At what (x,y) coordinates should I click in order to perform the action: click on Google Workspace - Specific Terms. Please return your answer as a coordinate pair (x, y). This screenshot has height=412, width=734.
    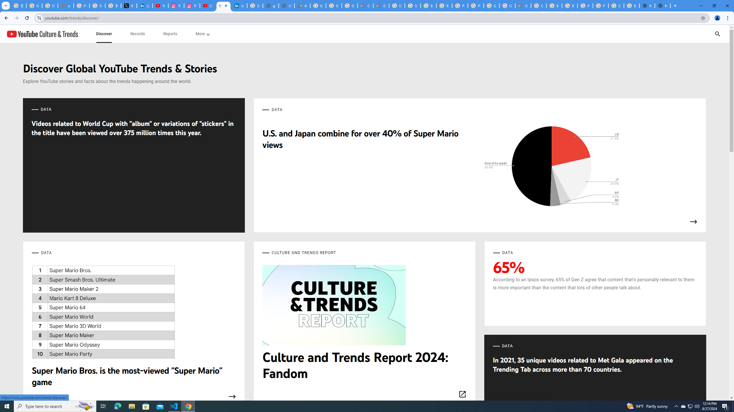
    Looking at the image, I should click on (350, 6).